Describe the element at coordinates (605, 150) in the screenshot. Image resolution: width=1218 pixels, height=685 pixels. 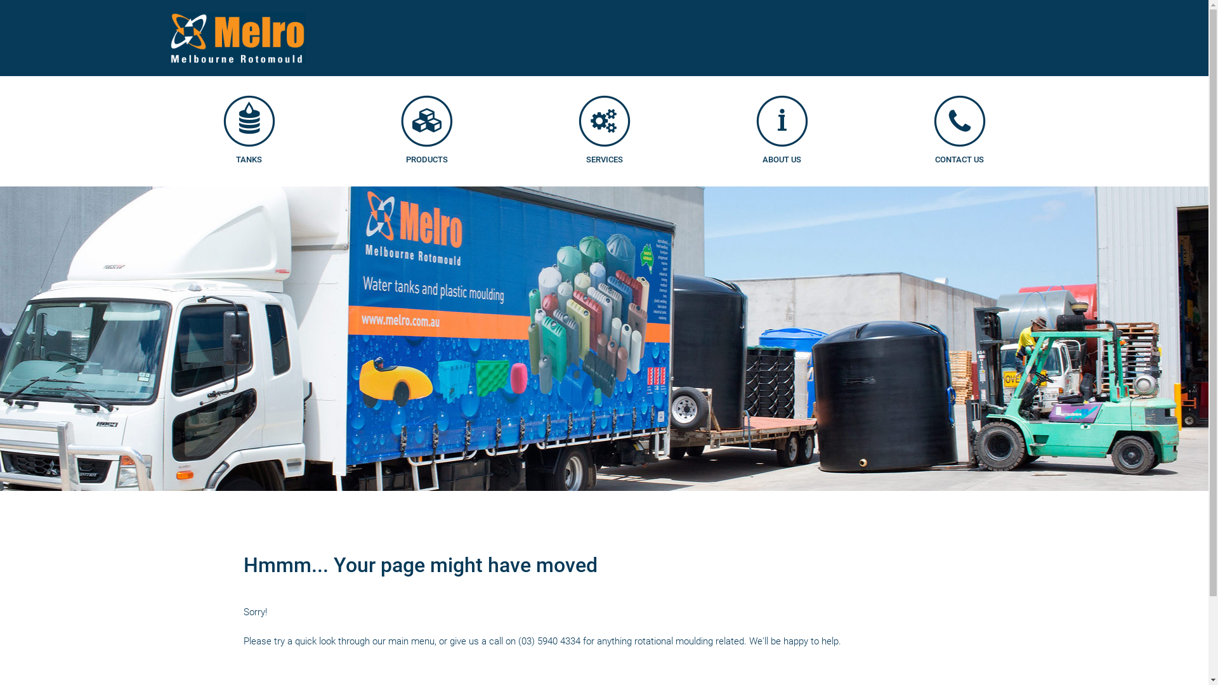
I see `SERVICES` at that location.